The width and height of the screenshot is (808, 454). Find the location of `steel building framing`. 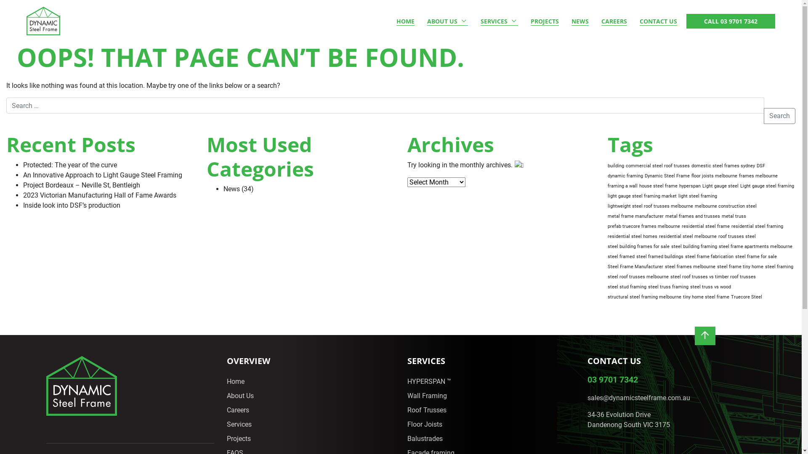

steel building framing is located at coordinates (694, 247).